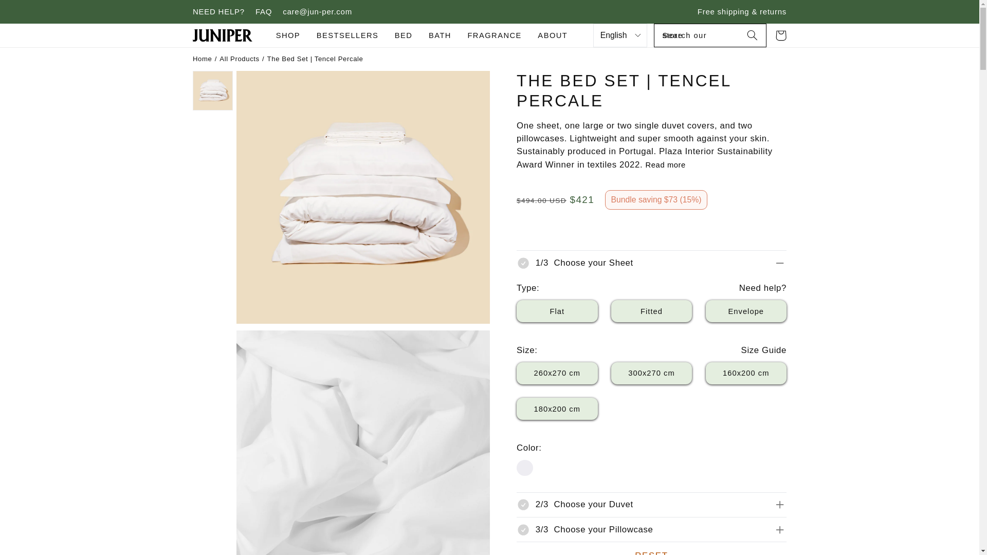 The height and width of the screenshot is (555, 987). What do you see at coordinates (652, 311) in the screenshot?
I see `Fitted` at bounding box center [652, 311].